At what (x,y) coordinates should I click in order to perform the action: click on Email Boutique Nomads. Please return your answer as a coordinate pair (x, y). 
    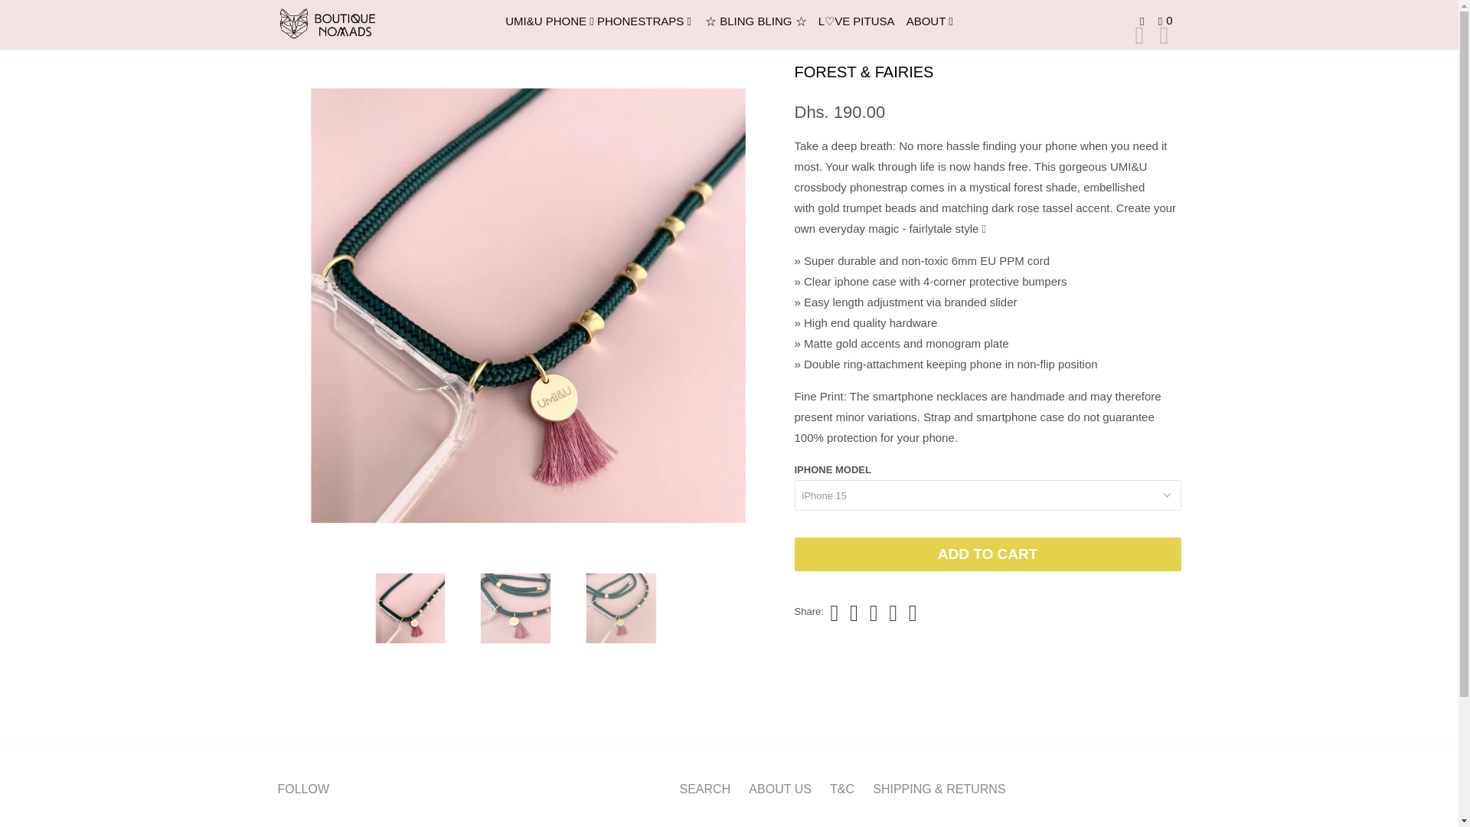
    Looking at the image, I should click on (343, 824).